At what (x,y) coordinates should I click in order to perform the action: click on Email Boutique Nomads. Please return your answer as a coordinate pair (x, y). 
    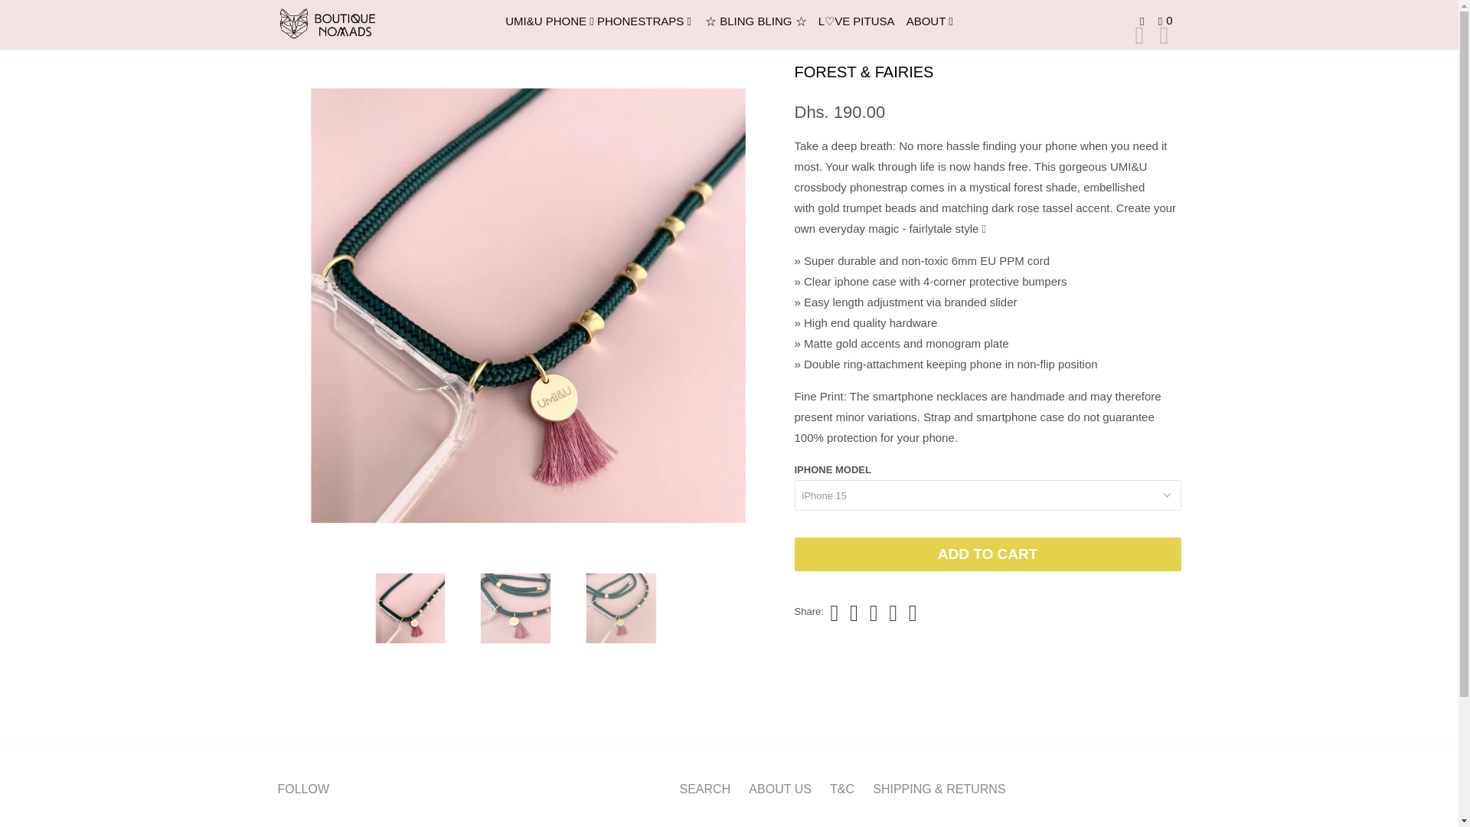
    Looking at the image, I should click on (343, 824).